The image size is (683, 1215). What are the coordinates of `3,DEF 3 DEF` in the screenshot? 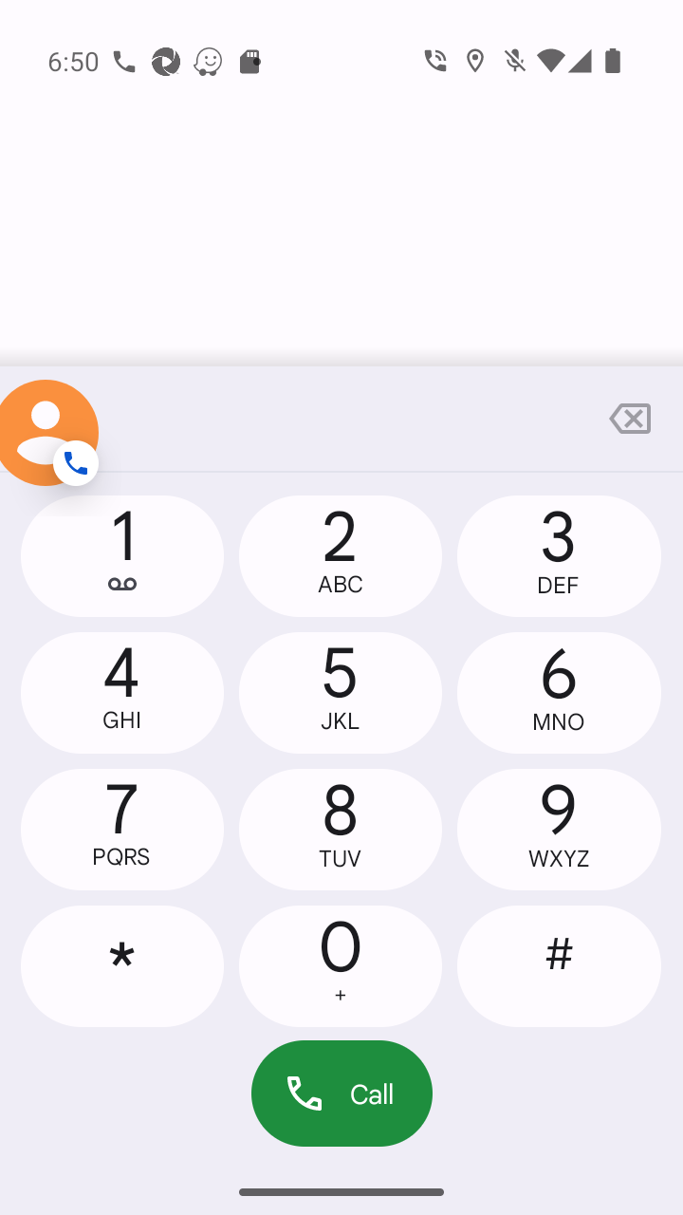 It's located at (558, 556).